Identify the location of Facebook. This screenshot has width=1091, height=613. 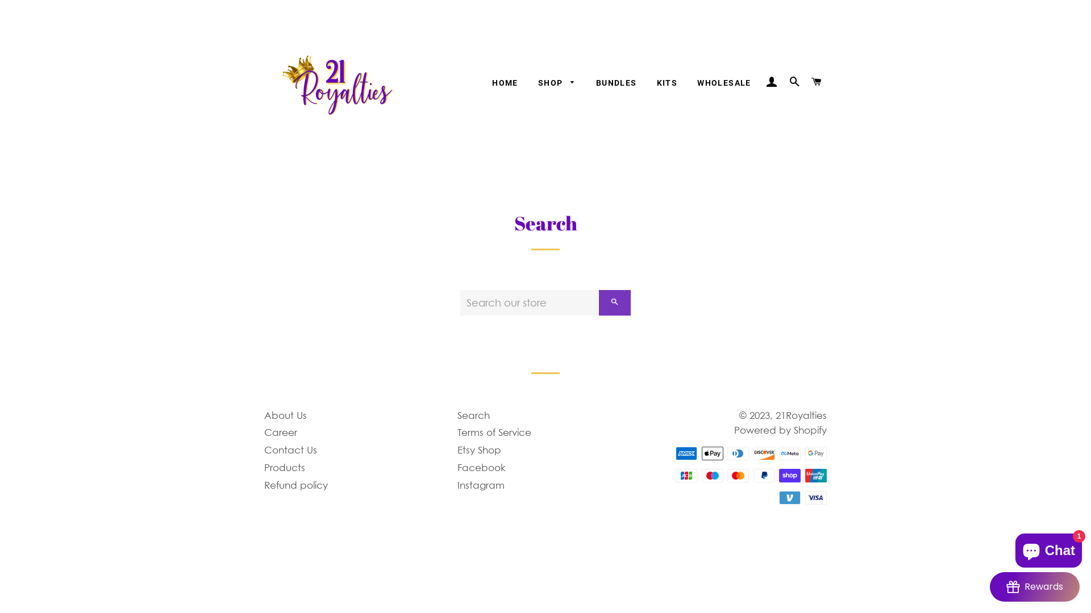
(482, 468).